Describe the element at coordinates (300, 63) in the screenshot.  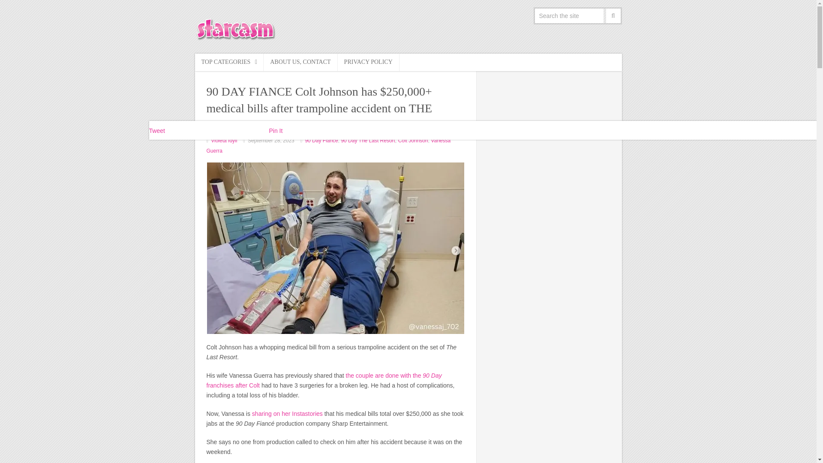
I see `ABOUT US, CONTACT` at that location.